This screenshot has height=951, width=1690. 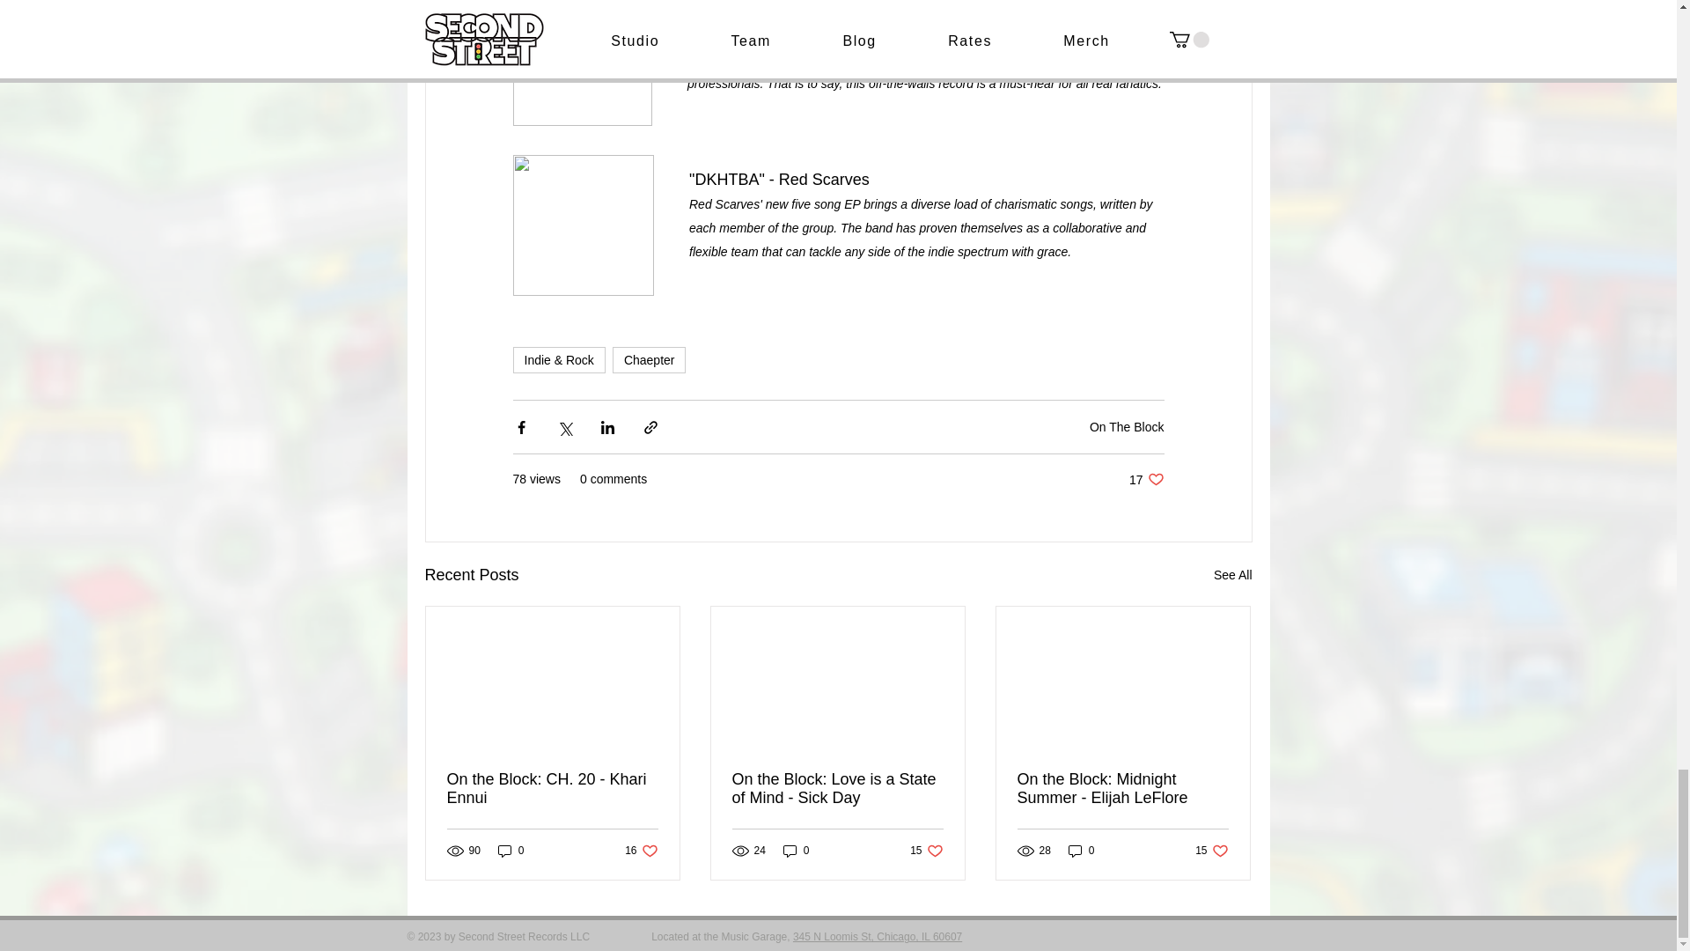 I want to click on On the Block: Midnight Summer - Elijah LeFlore, so click(x=1122, y=788).